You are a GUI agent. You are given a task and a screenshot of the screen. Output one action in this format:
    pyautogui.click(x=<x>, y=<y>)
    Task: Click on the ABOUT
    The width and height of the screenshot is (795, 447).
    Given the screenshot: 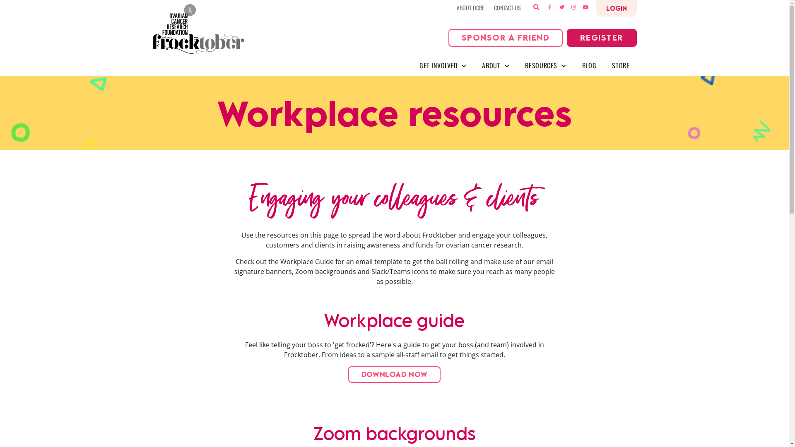 What is the action you would take?
    pyautogui.click(x=496, y=65)
    